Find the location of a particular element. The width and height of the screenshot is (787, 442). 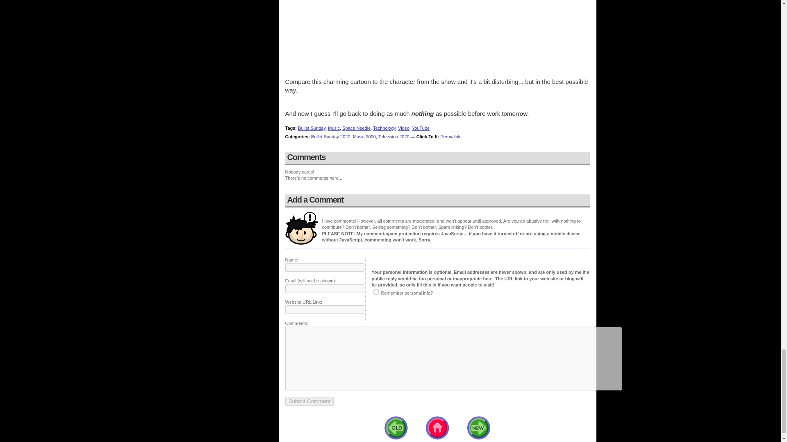

Music is located at coordinates (334, 128).